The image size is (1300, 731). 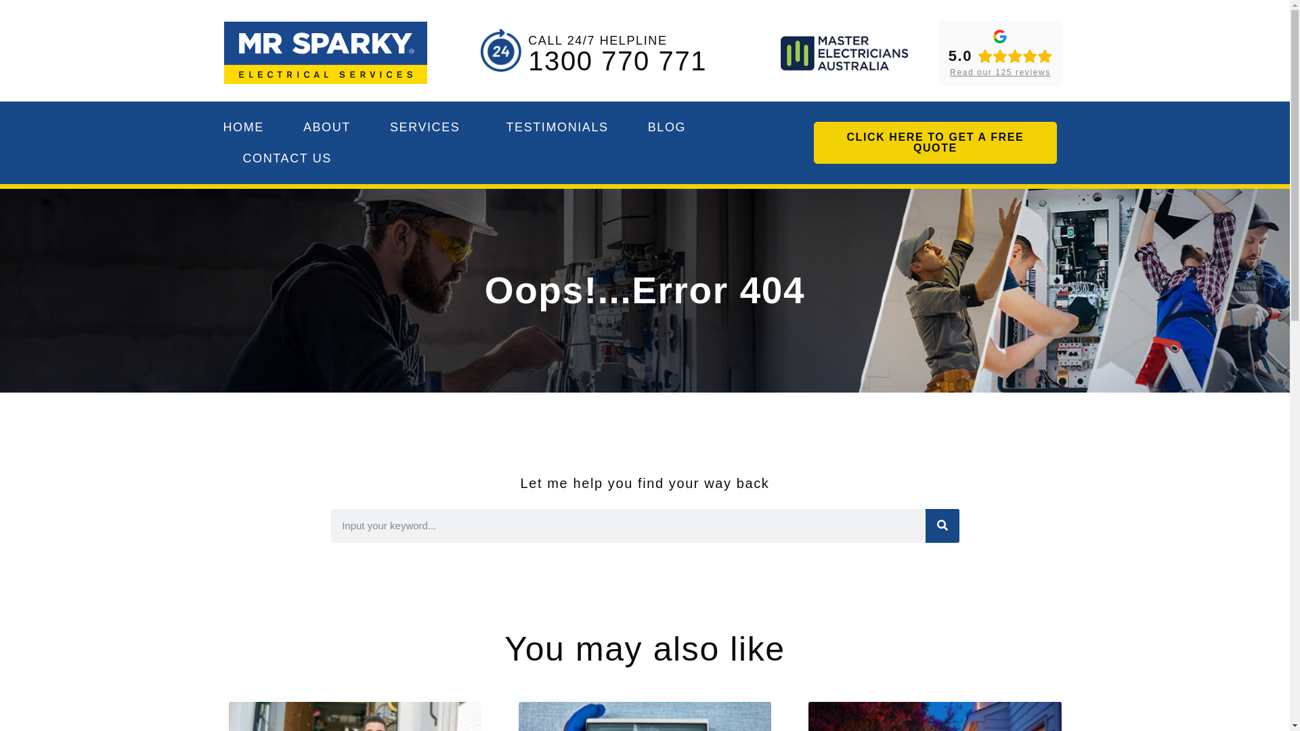 What do you see at coordinates (429, 127) in the screenshot?
I see `SERVICES` at bounding box center [429, 127].